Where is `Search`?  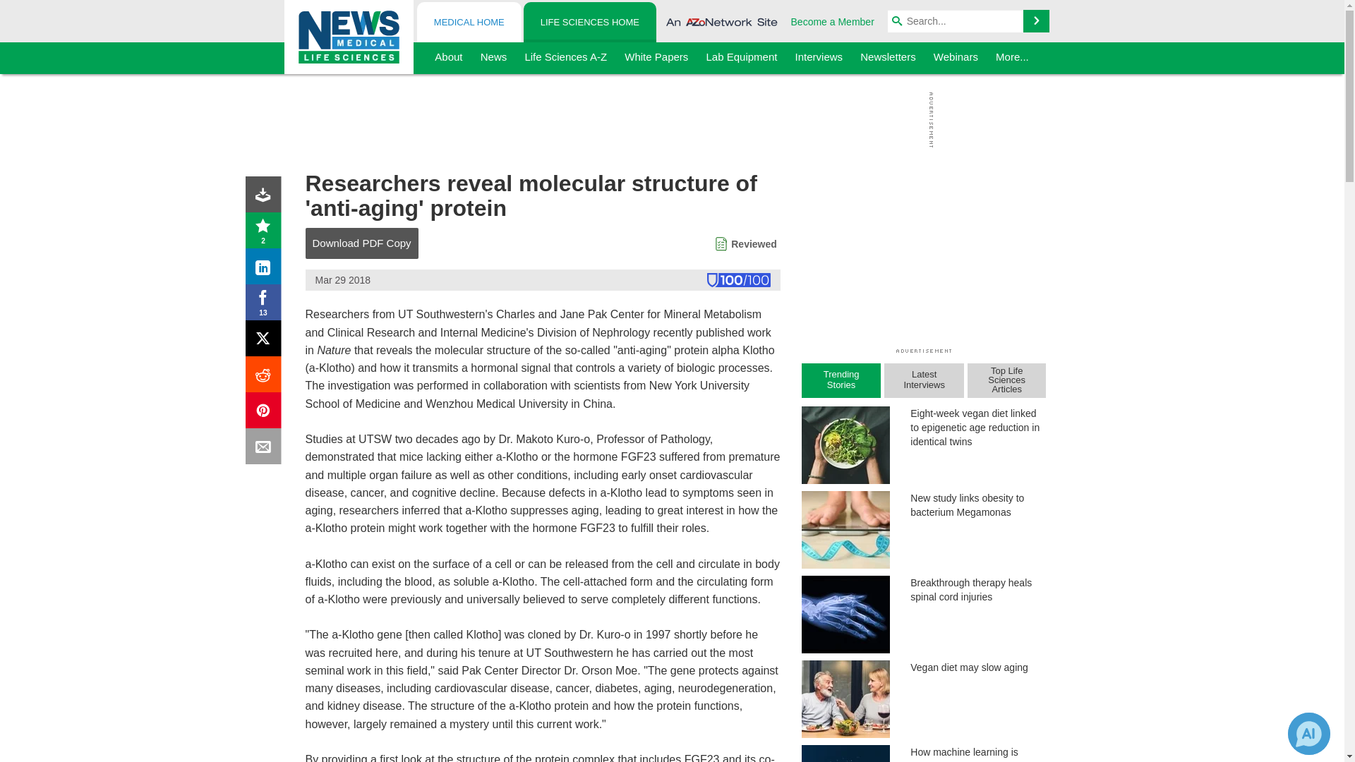
Search is located at coordinates (1036, 21).